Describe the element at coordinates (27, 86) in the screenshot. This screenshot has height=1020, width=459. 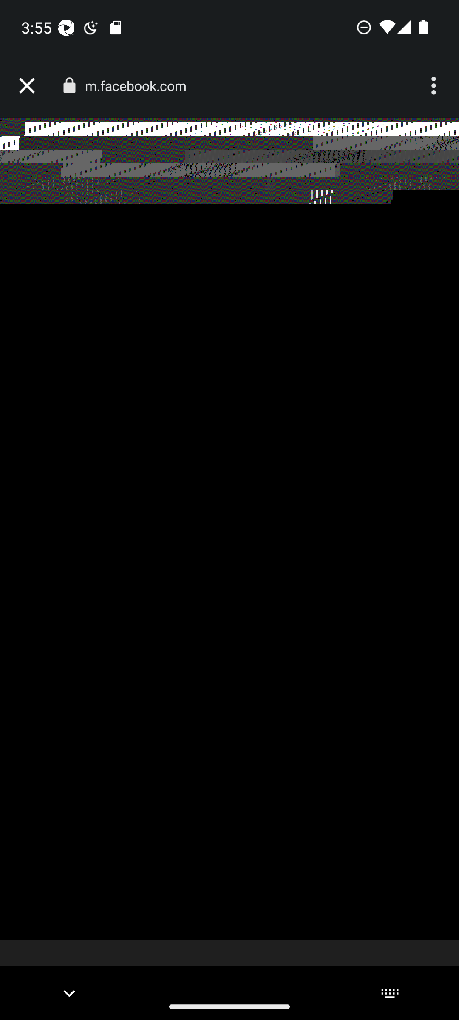
I see `Close tab` at that location.